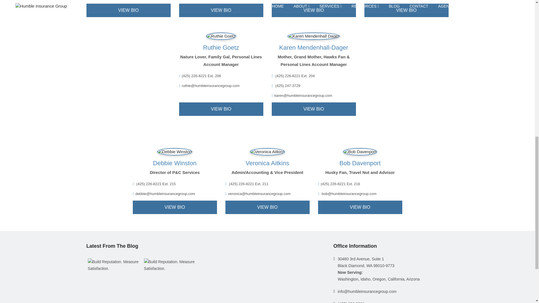 The height and width of the screenshot is (303, 539). What do you see at coordinates (129, 10) in the screenshot?
I see `VIEW BIO` at bounding box center [129, 10].